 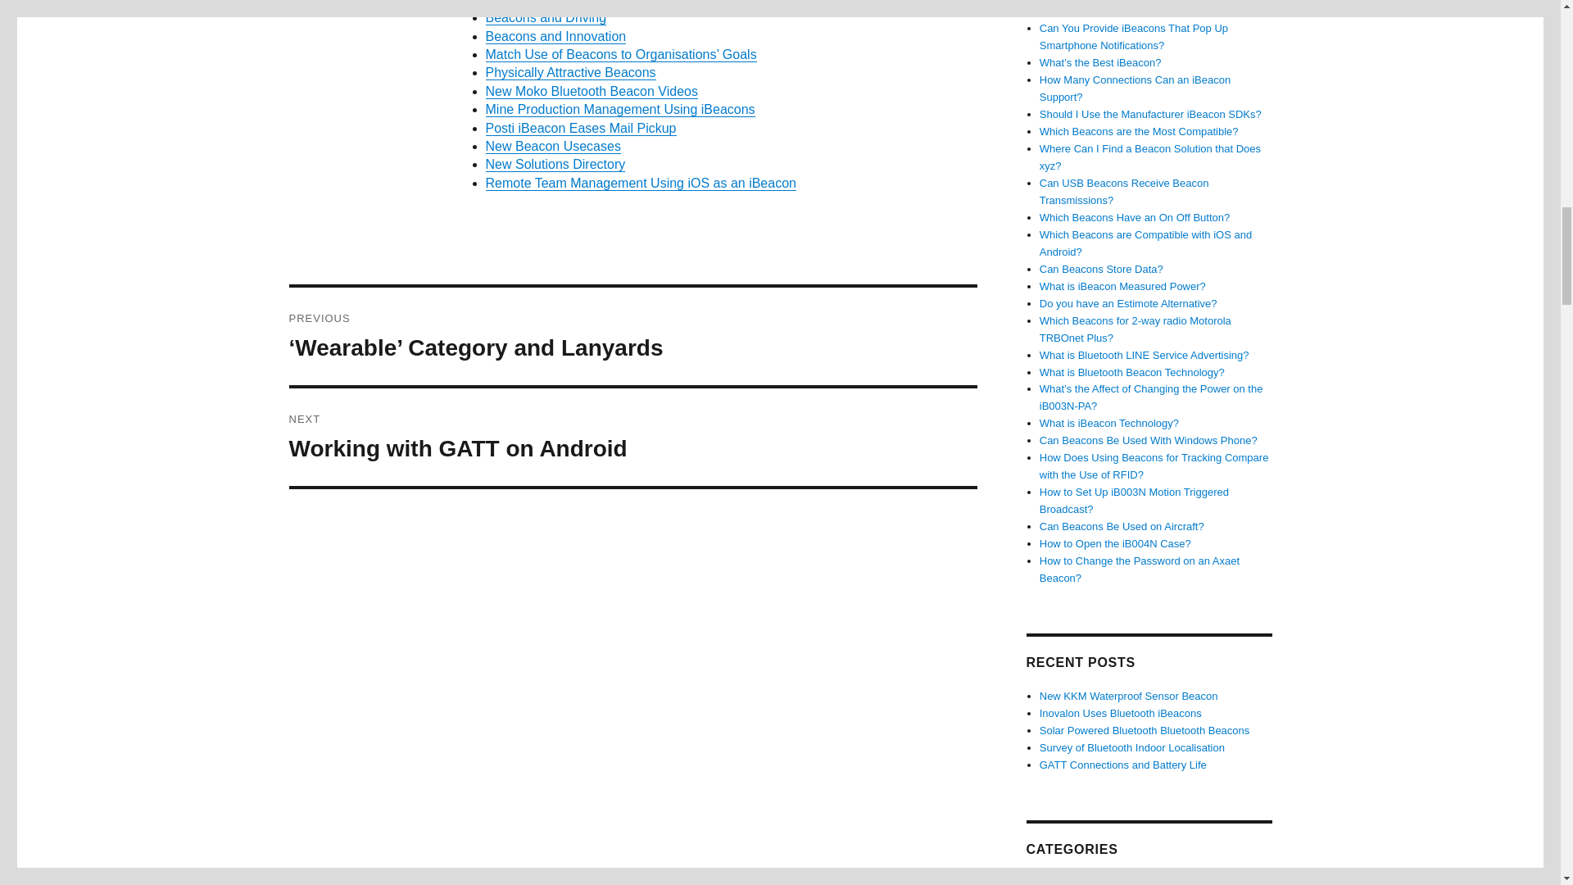 What do you see at coordinates (555, 36) in the screenshot?
I see `Beacons and Innovation` at bounding box center [555, 36].